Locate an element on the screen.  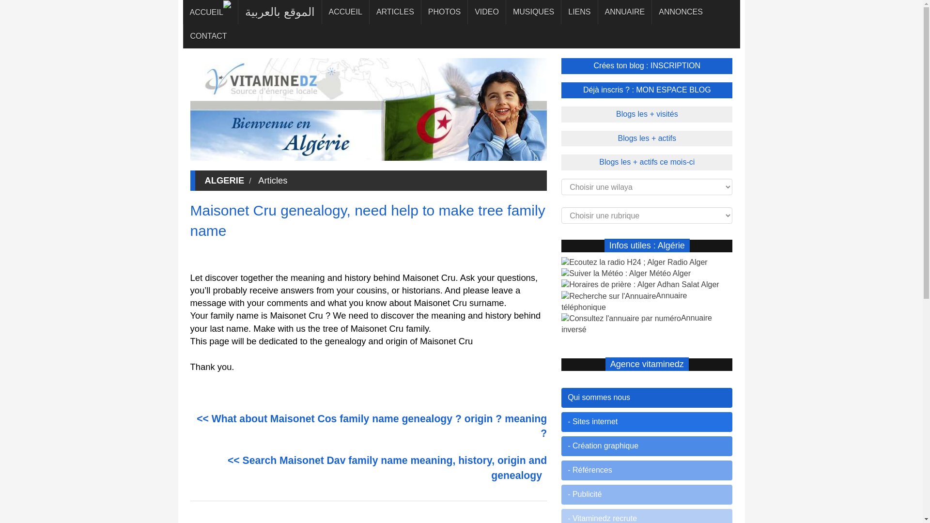
Radio  Alger is located at coordinates (635, 262).